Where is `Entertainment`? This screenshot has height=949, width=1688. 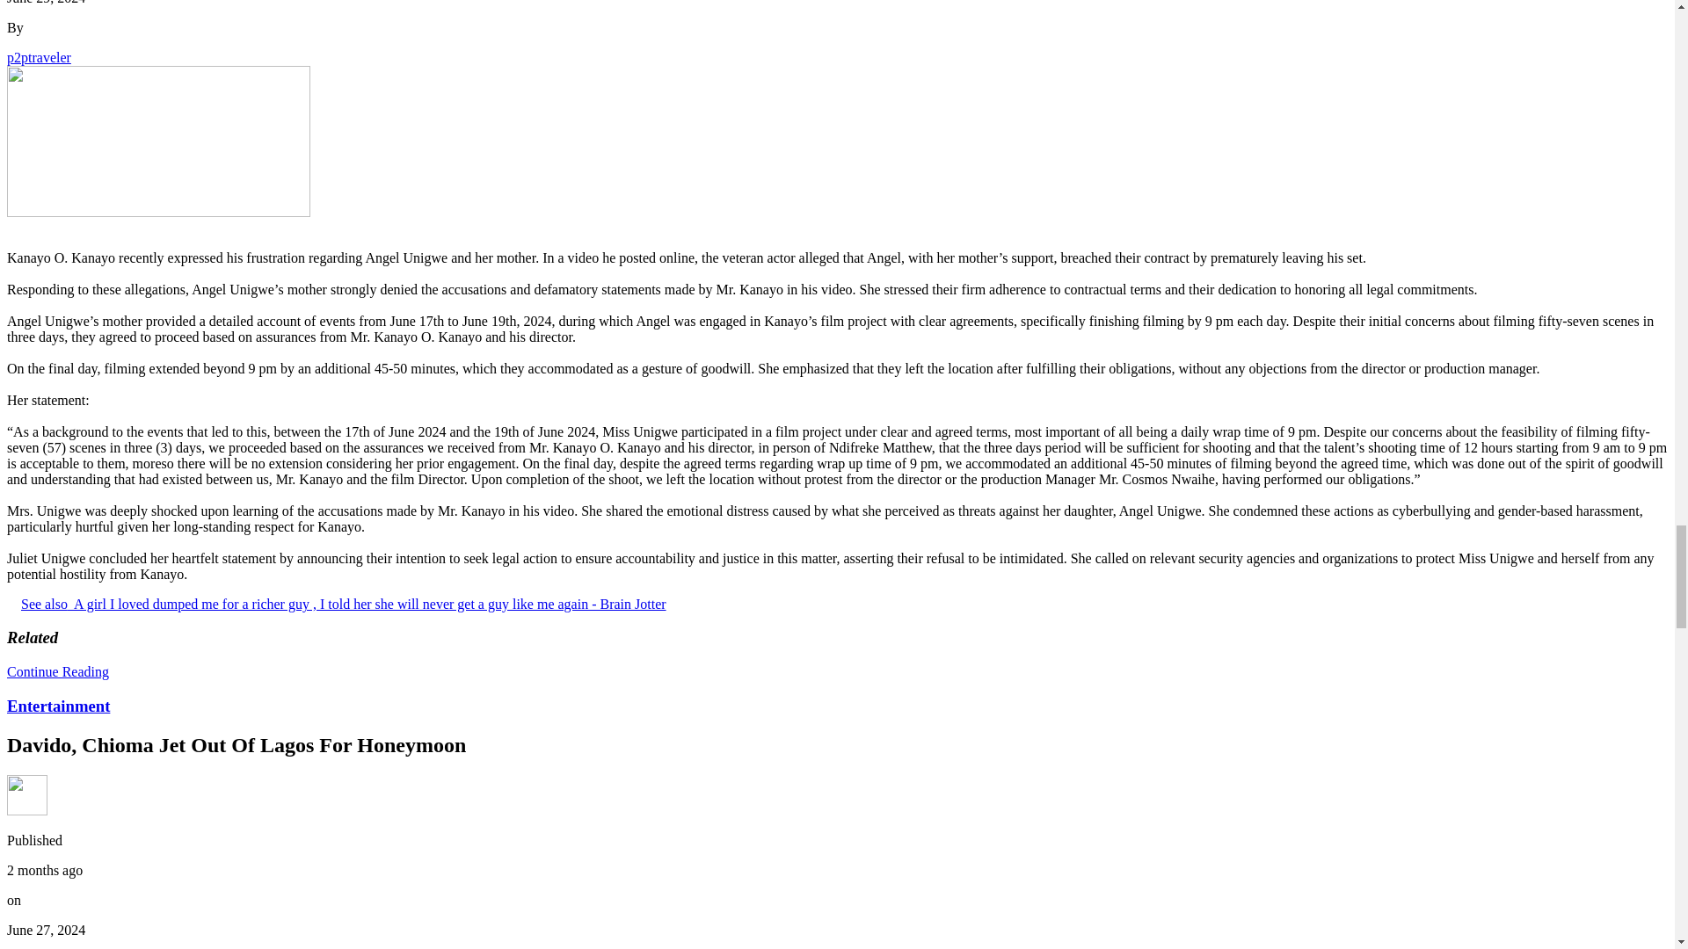 Entertainment is located at coordinates (58, 706).